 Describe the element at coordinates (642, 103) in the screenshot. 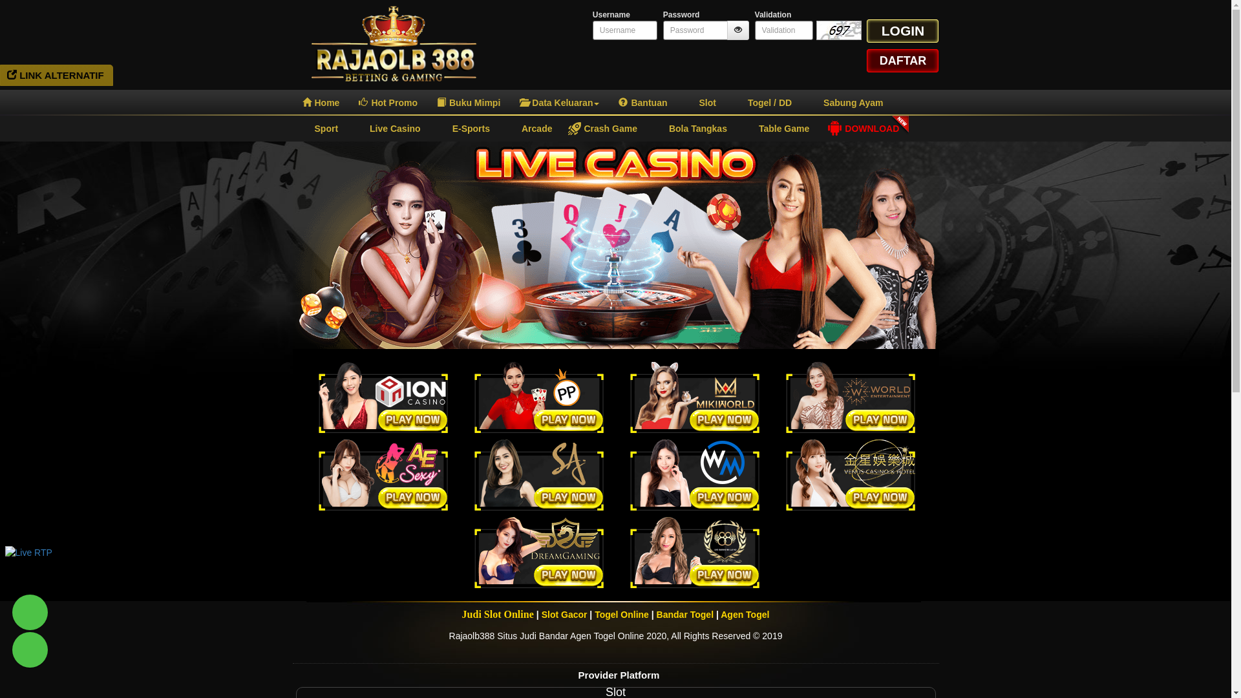

I see `Bantuan` at that location.